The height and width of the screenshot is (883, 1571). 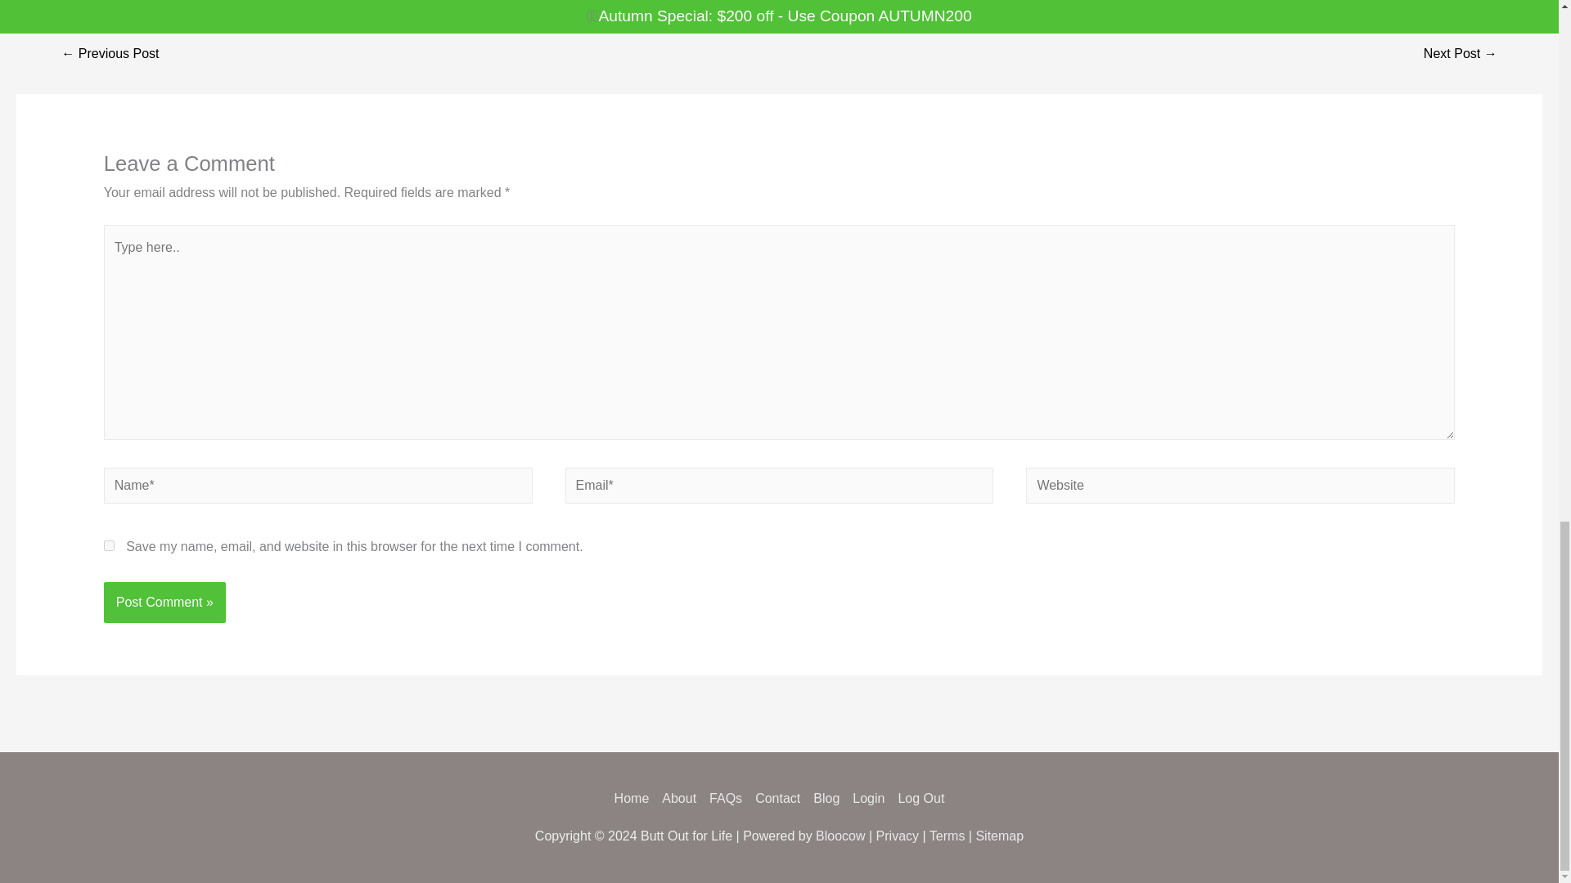 I want to click on Home, so click(x=635, y=798).